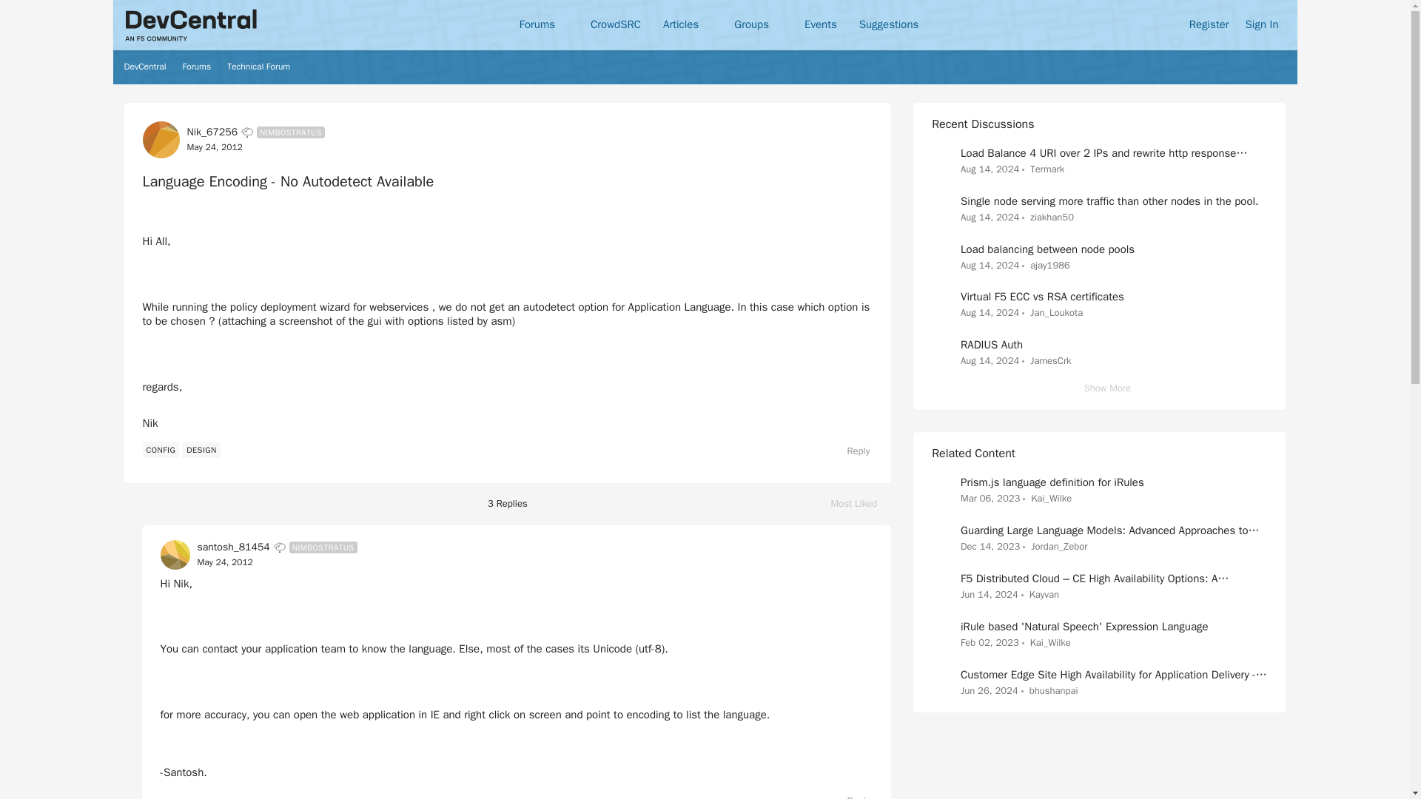  I want to click on May 24, 2012 at 2:00 PM, so click(1047, 249).